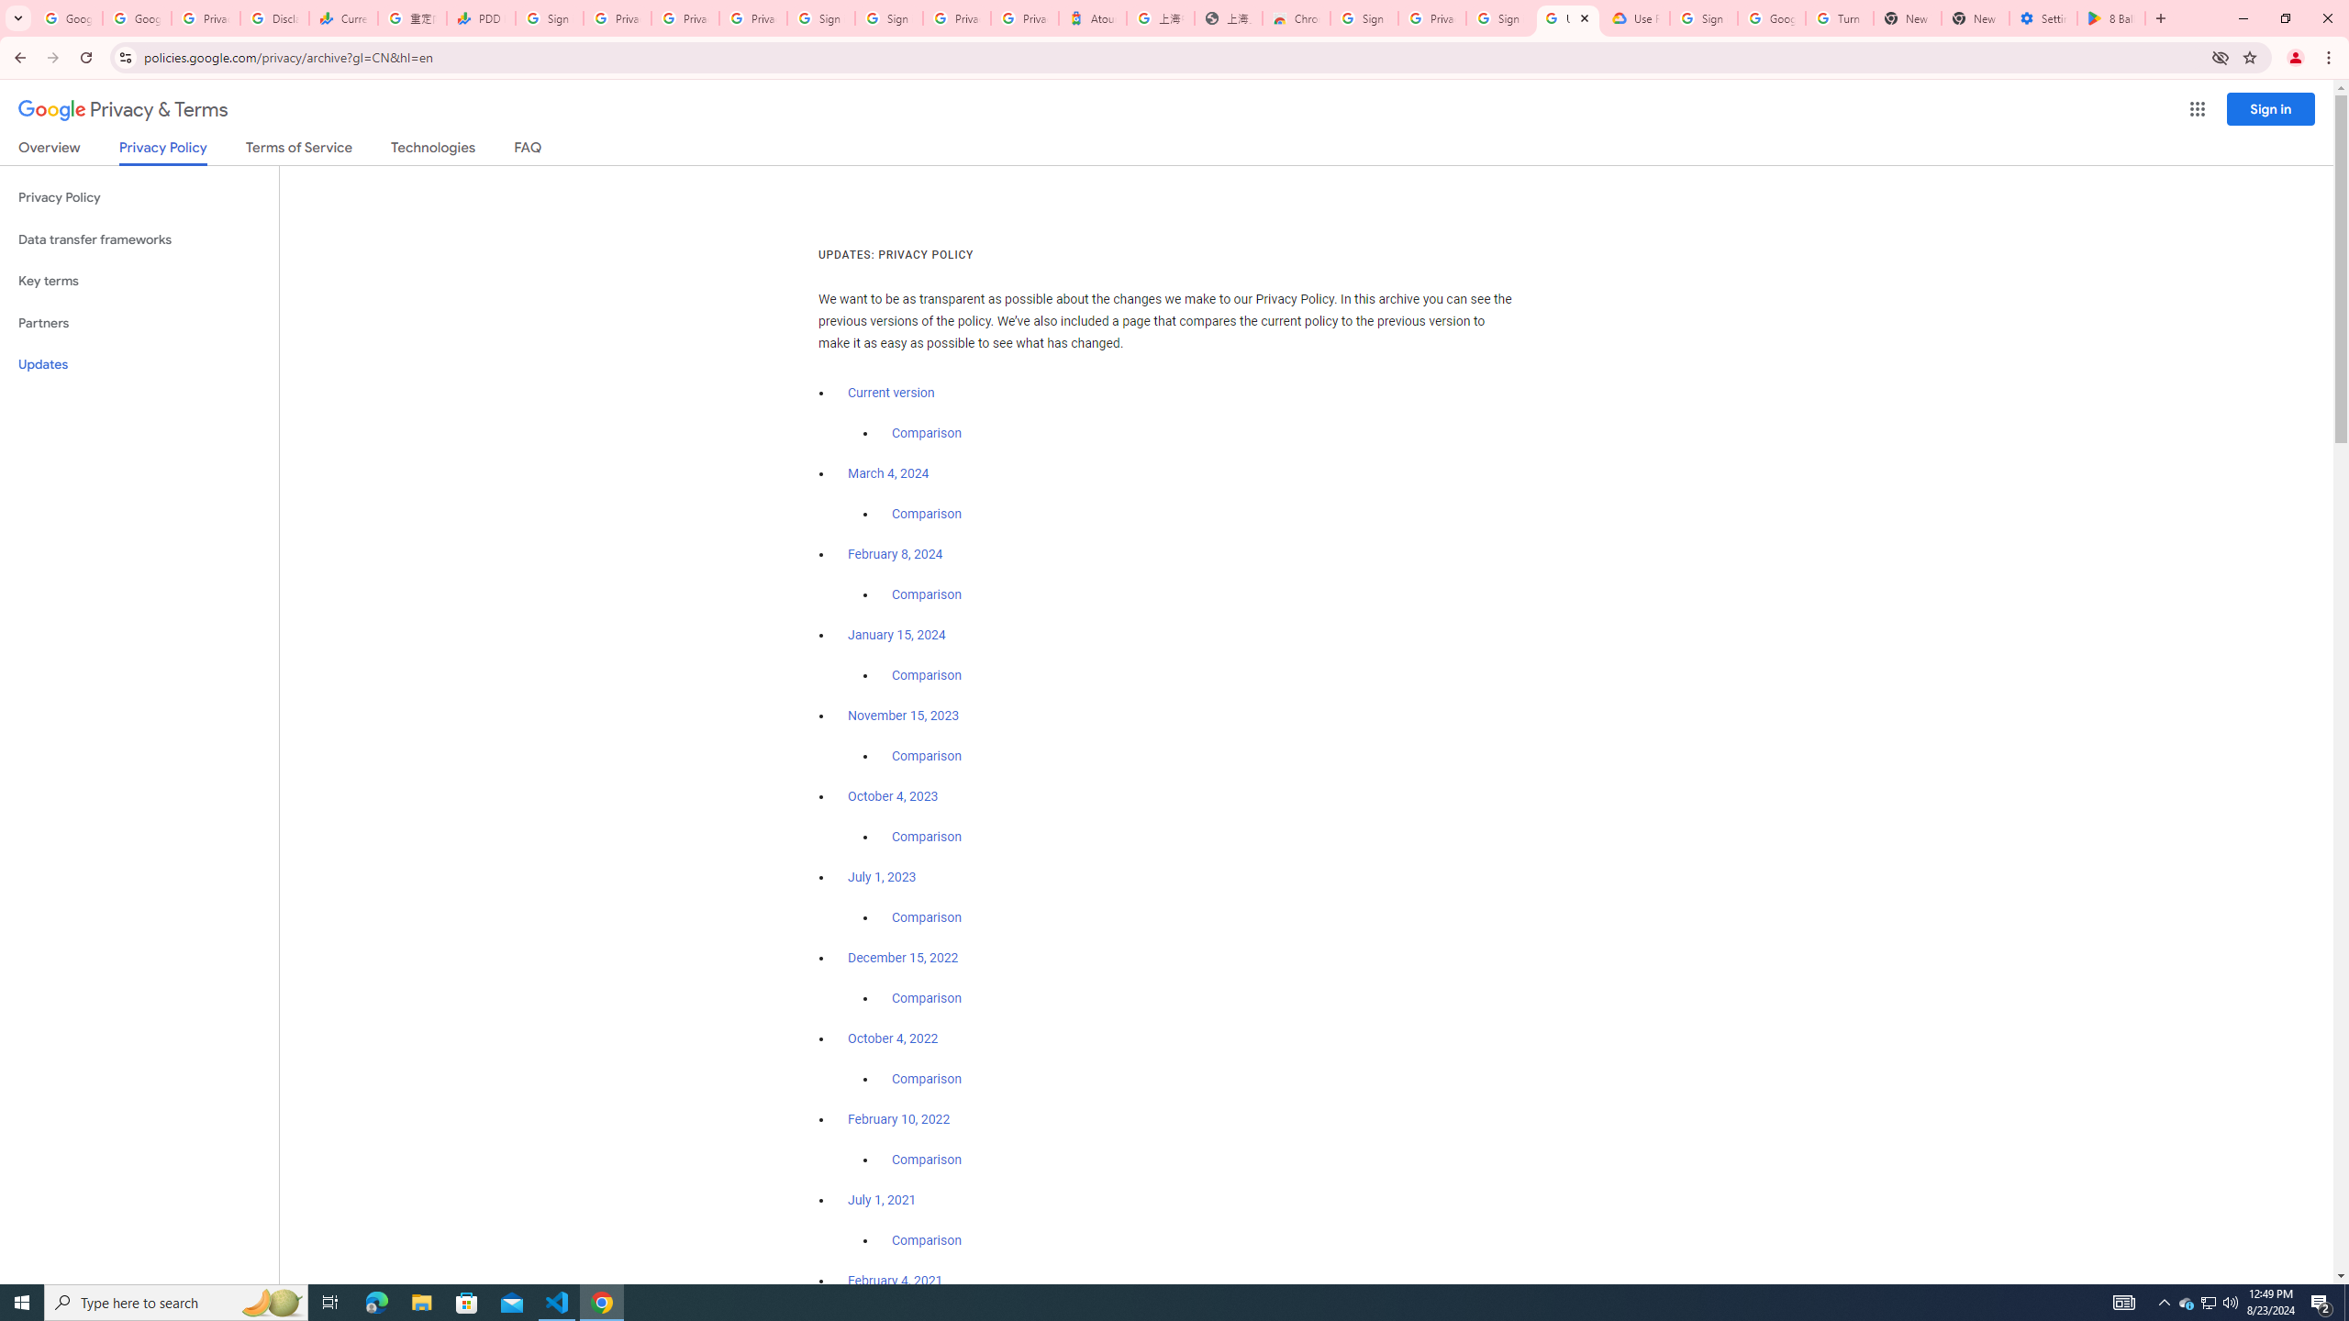 This screenshot has height=1321, width=2349. Describe the element at coordinates (896, 554) in the screenshot. I see `February 8, 2024` at that location.